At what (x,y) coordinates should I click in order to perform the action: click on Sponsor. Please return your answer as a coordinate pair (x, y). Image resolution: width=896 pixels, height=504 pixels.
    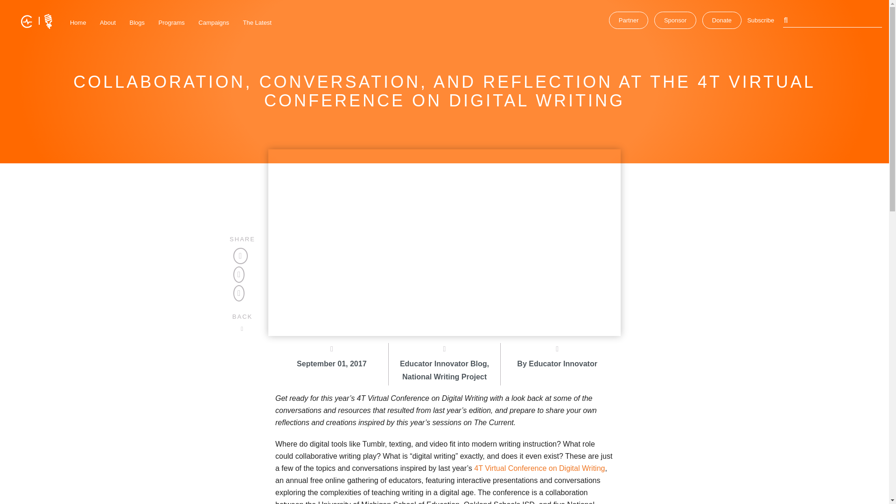
    Looking at the image, I should click on (675, 20).